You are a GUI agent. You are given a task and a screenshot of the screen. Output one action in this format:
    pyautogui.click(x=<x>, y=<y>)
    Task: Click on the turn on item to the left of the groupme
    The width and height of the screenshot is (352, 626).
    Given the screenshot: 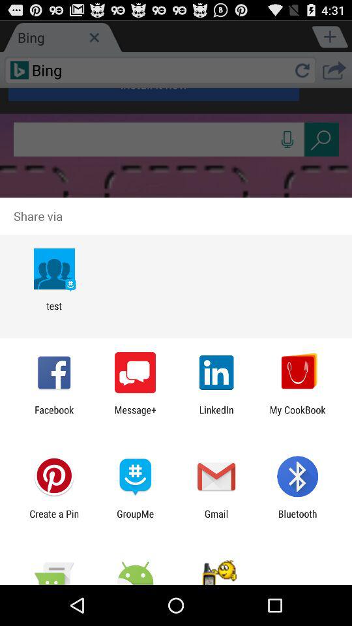 What is the action you would take?
    pyautogui.click(x=54, y=519)
    